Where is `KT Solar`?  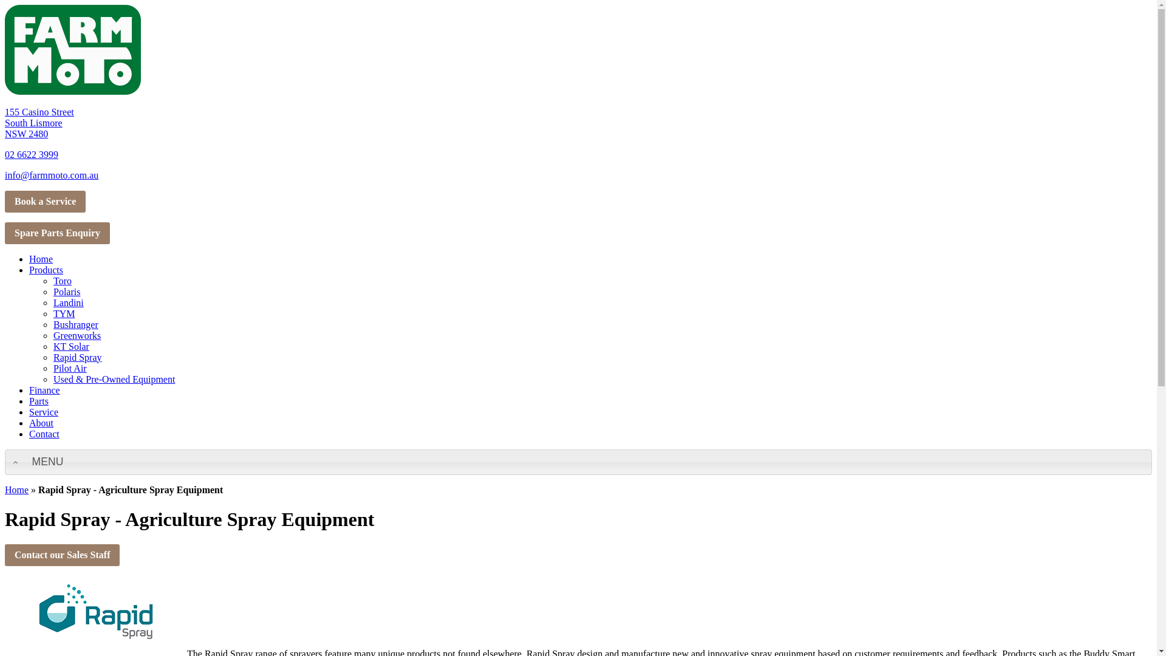 KT Solar is located at coordinates (72, 346).